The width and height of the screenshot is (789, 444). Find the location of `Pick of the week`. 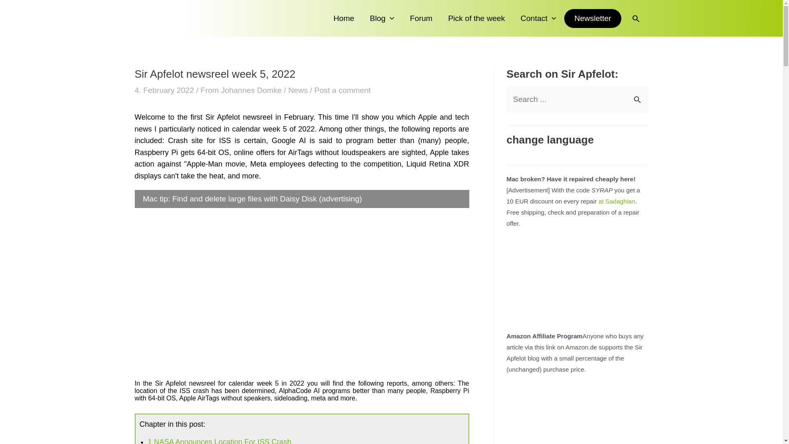

Pick of the week is located at coordinates (476, 18).